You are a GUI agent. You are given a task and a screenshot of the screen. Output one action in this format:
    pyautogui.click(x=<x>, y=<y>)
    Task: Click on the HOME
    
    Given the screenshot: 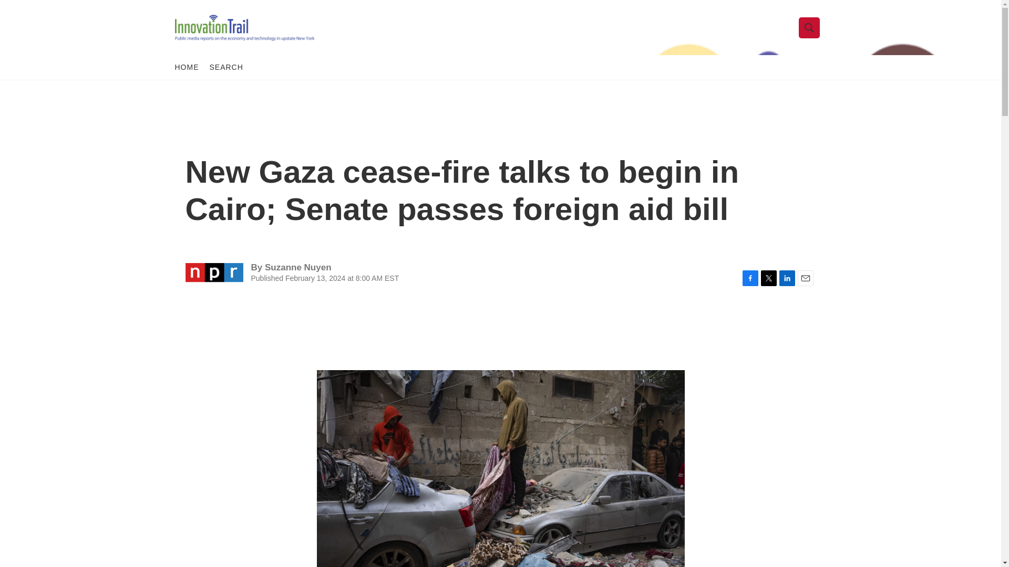 What is the action you would take?
    pyautogui.click(x=187, y=67)
    